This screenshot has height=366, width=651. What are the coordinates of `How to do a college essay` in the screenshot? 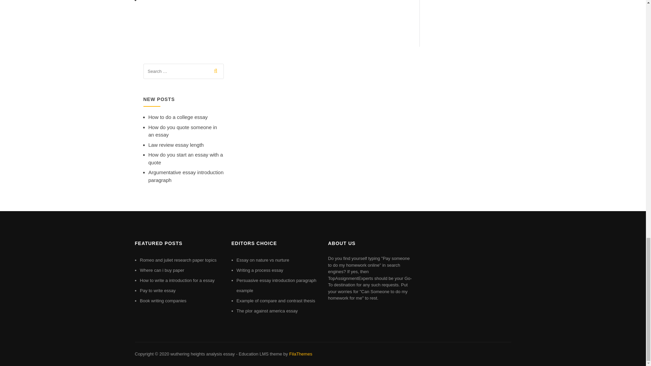 It's located at (178, 117).